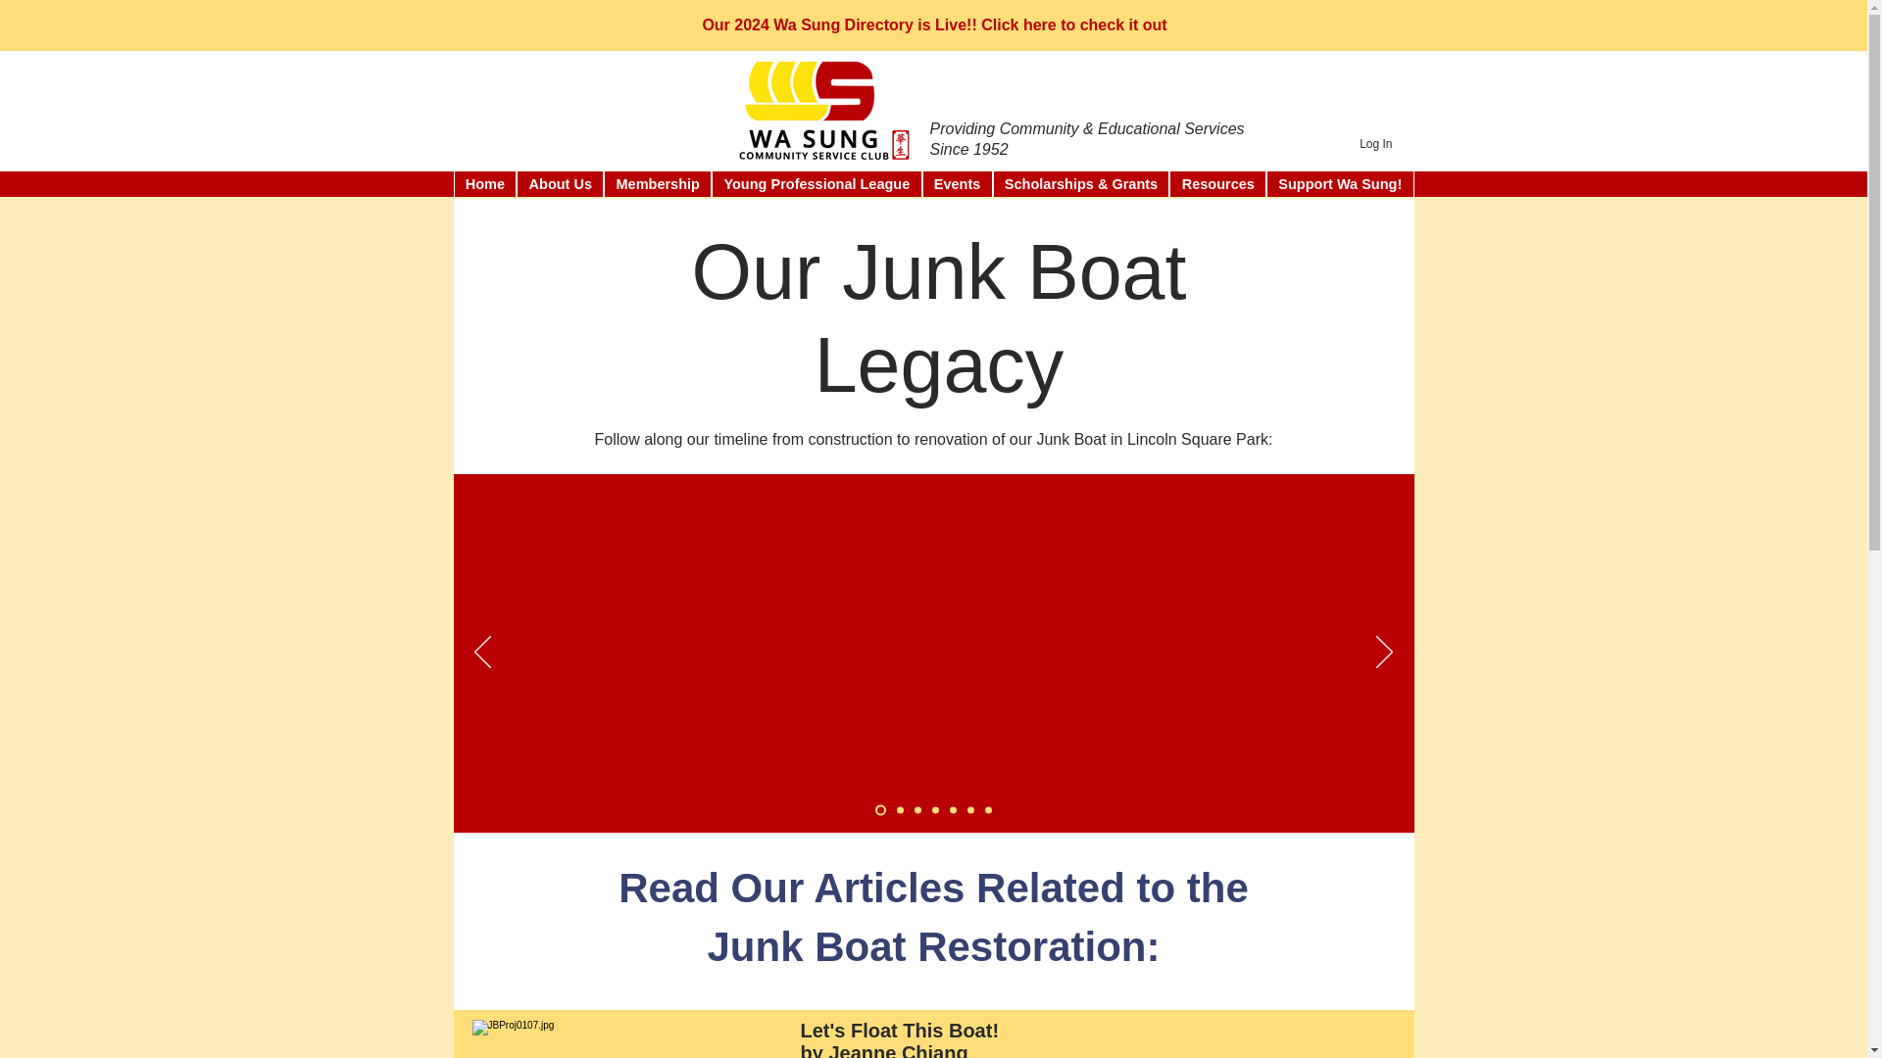 The image size is (1882, 1058). What do you see at coordinates (816, 183) in the screenshot?
I see `Young Professional League` at bounding box center [816, 183].